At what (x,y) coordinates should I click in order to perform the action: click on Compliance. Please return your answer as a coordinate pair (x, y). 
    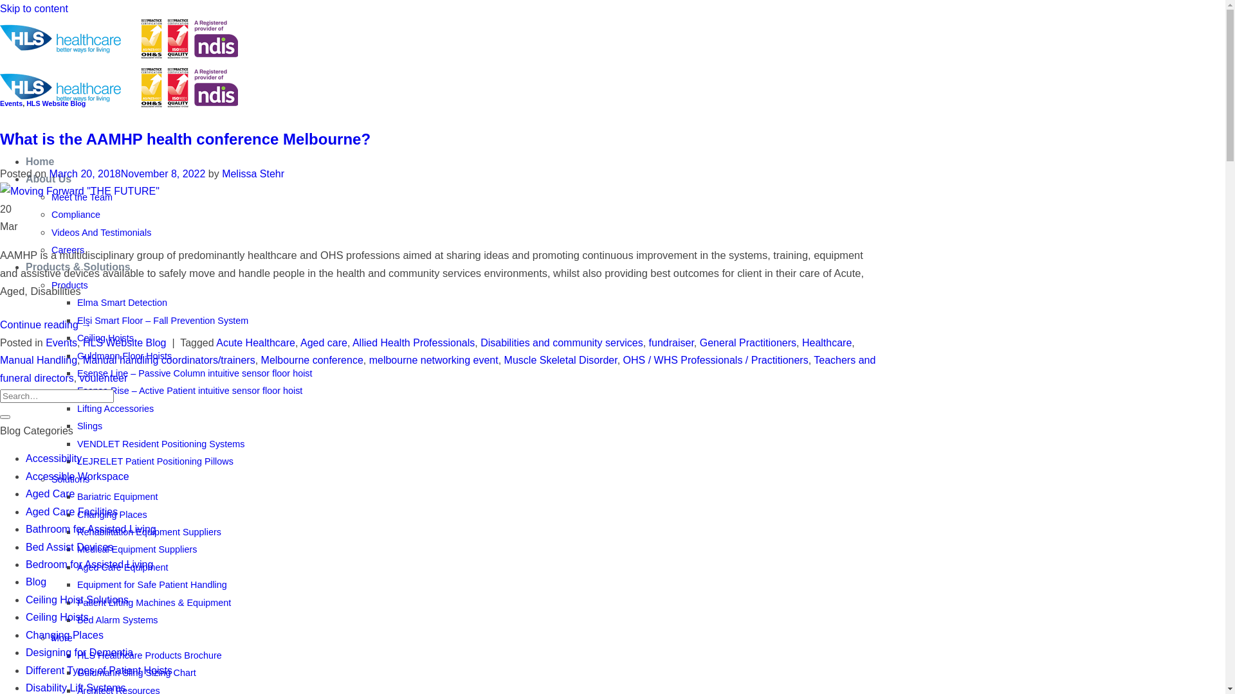
    Looking at the image, I should click on (76, 215).